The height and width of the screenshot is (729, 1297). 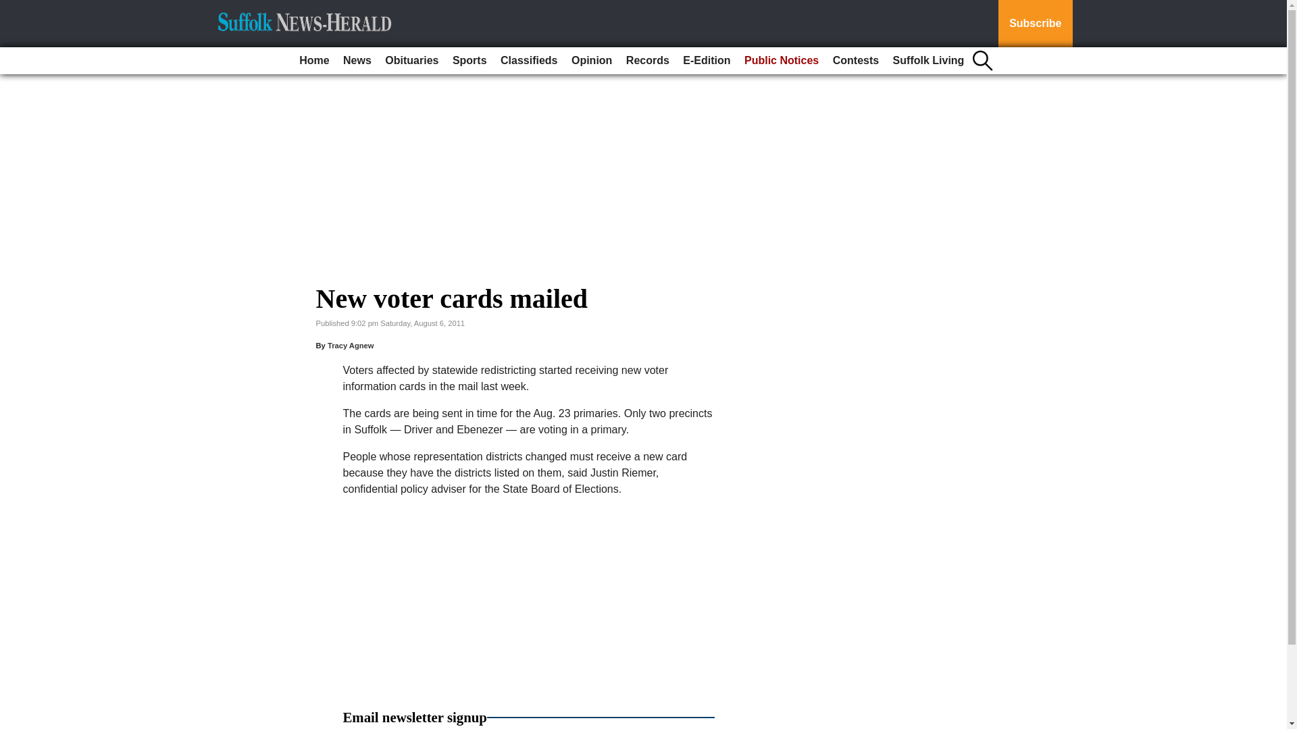 I want to click on Tracy Agnew, so click(x=351, y=346).